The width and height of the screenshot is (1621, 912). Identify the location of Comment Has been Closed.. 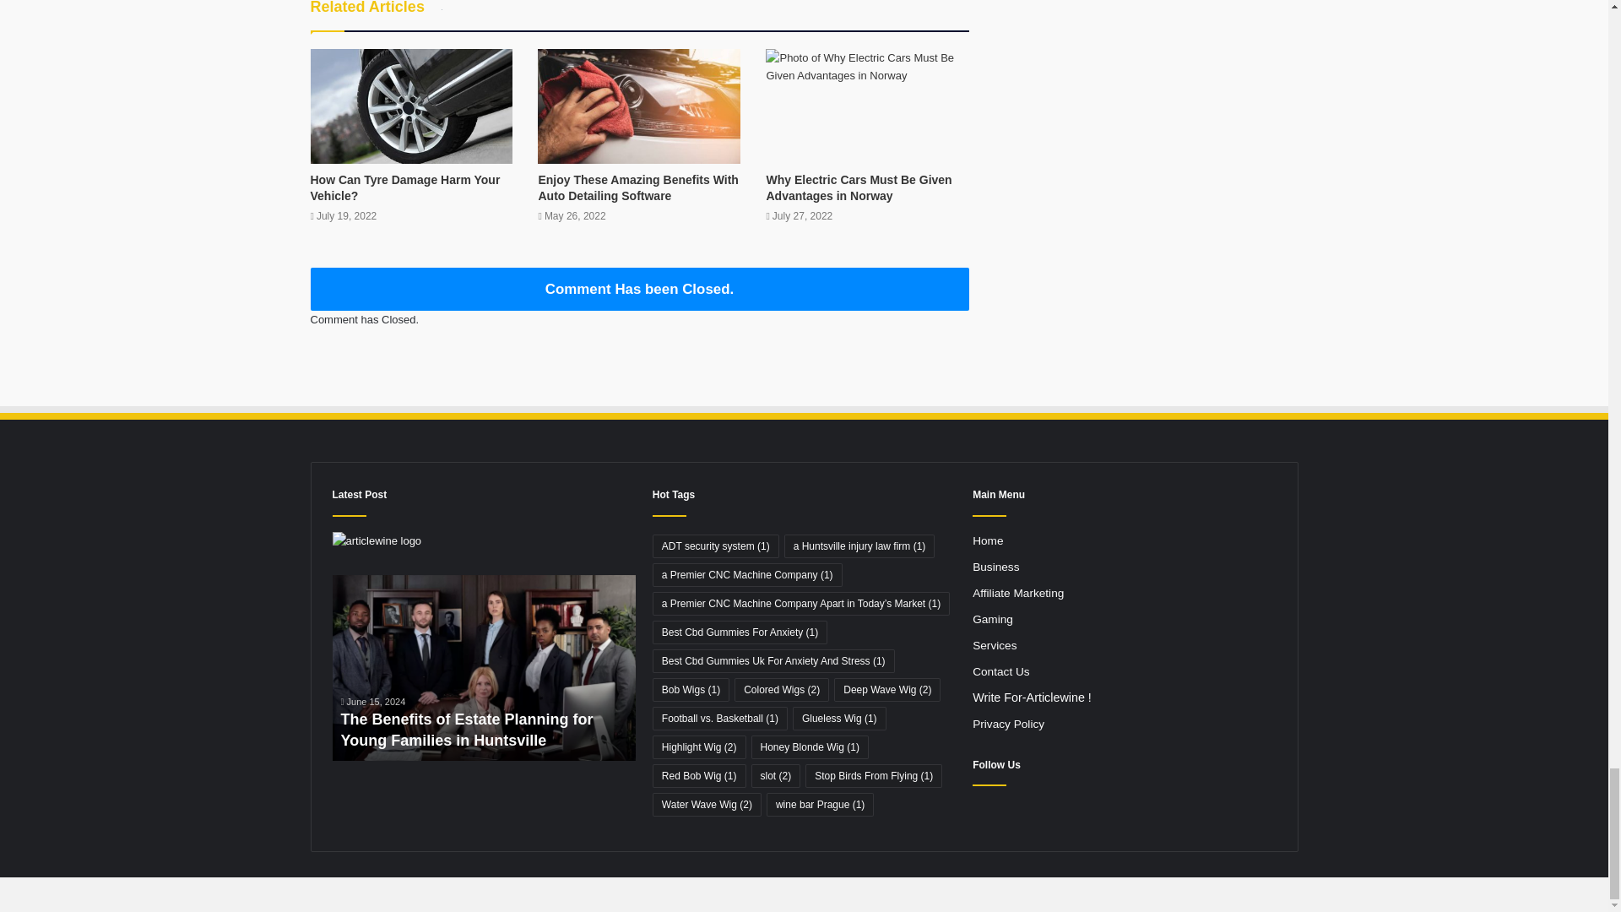
(640, 289).